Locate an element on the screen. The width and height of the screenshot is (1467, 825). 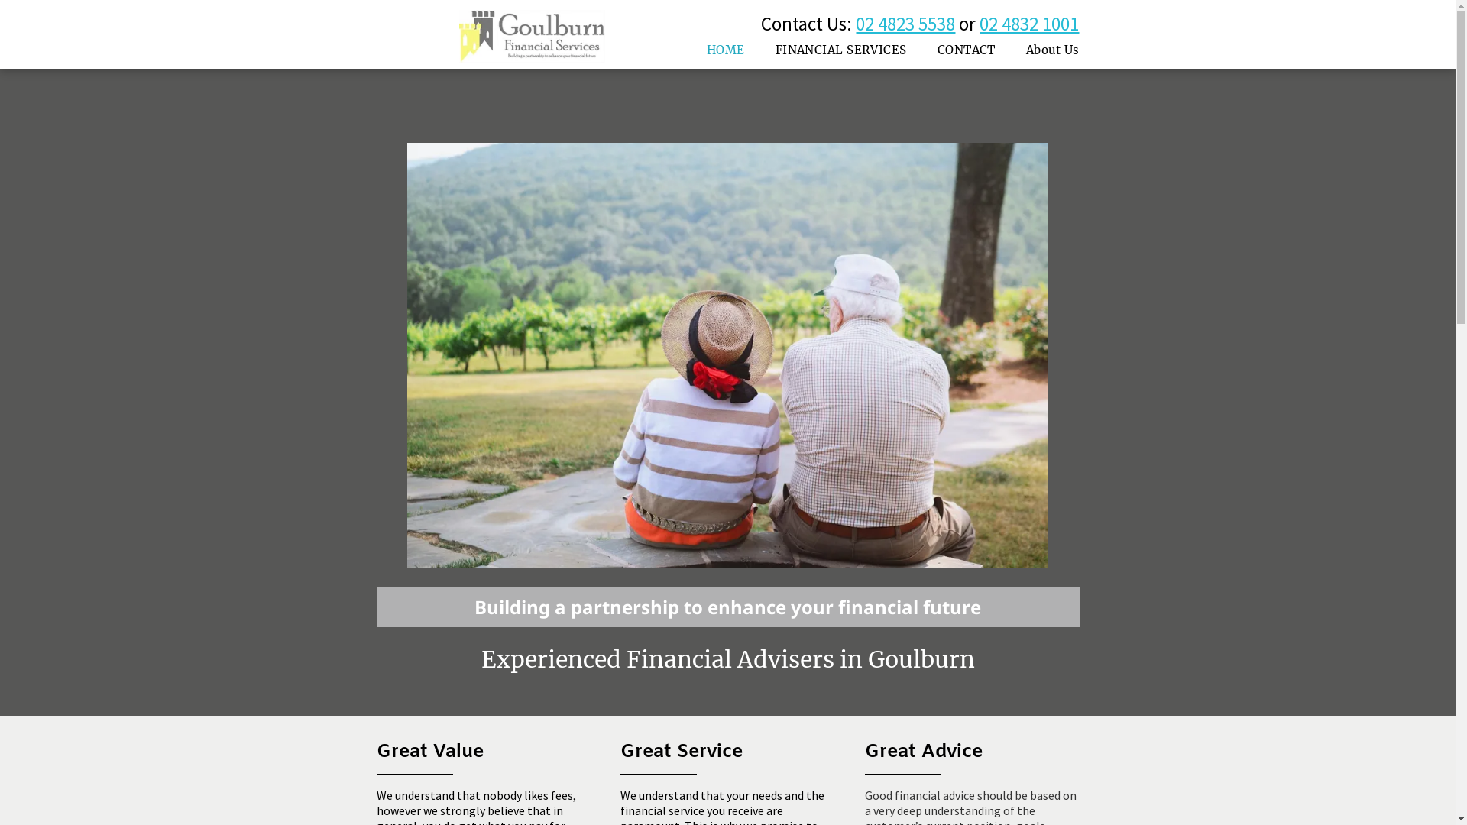
HOME is located at coordinates (726, 50).